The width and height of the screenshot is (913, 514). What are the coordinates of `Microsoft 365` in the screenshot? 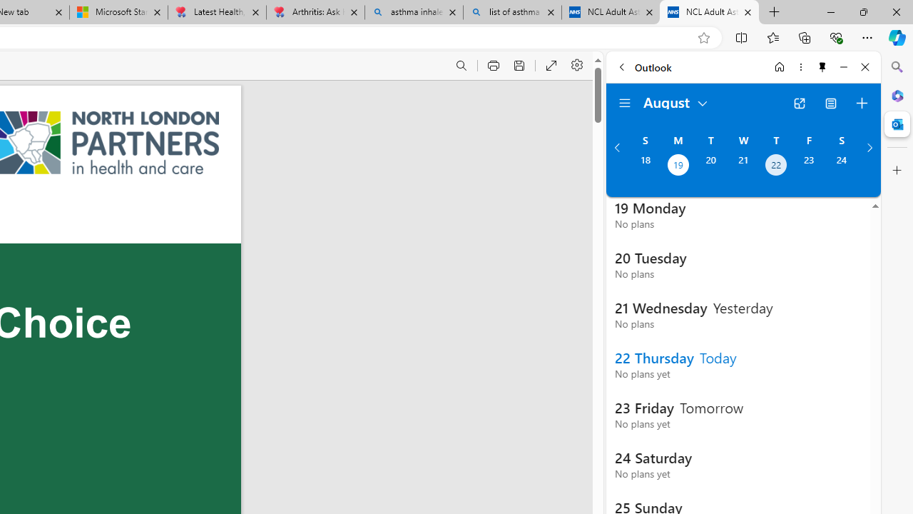 It's located at (897, 95).